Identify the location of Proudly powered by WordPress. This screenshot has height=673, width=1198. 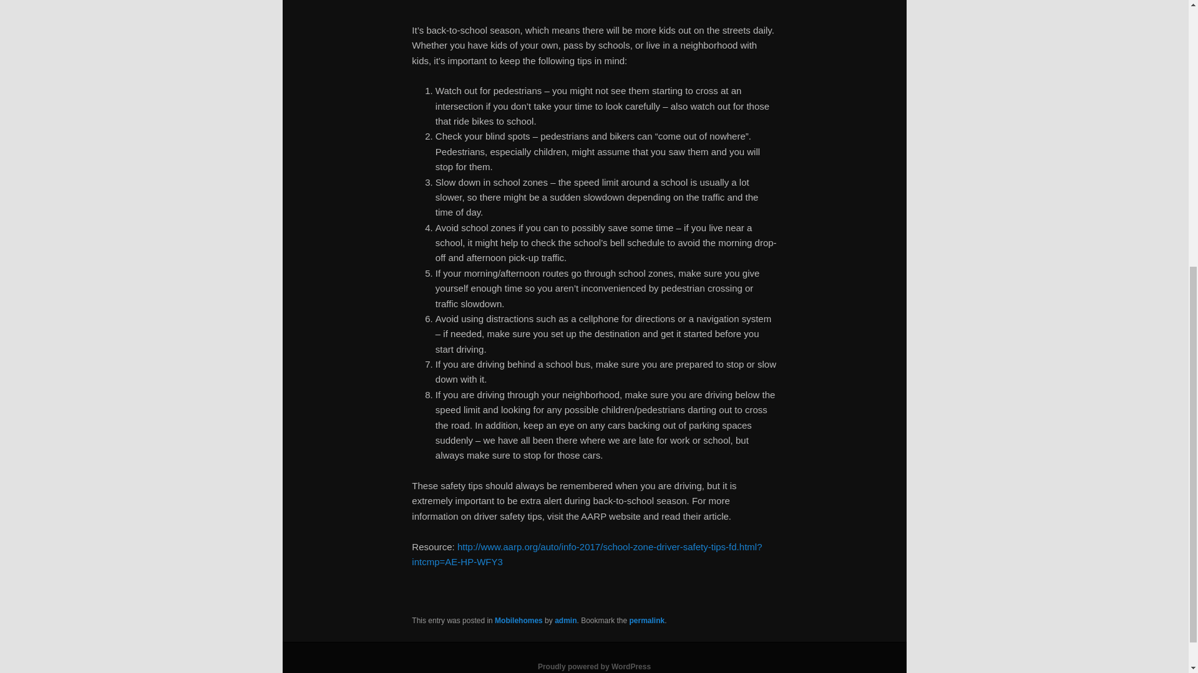
(594, 666).